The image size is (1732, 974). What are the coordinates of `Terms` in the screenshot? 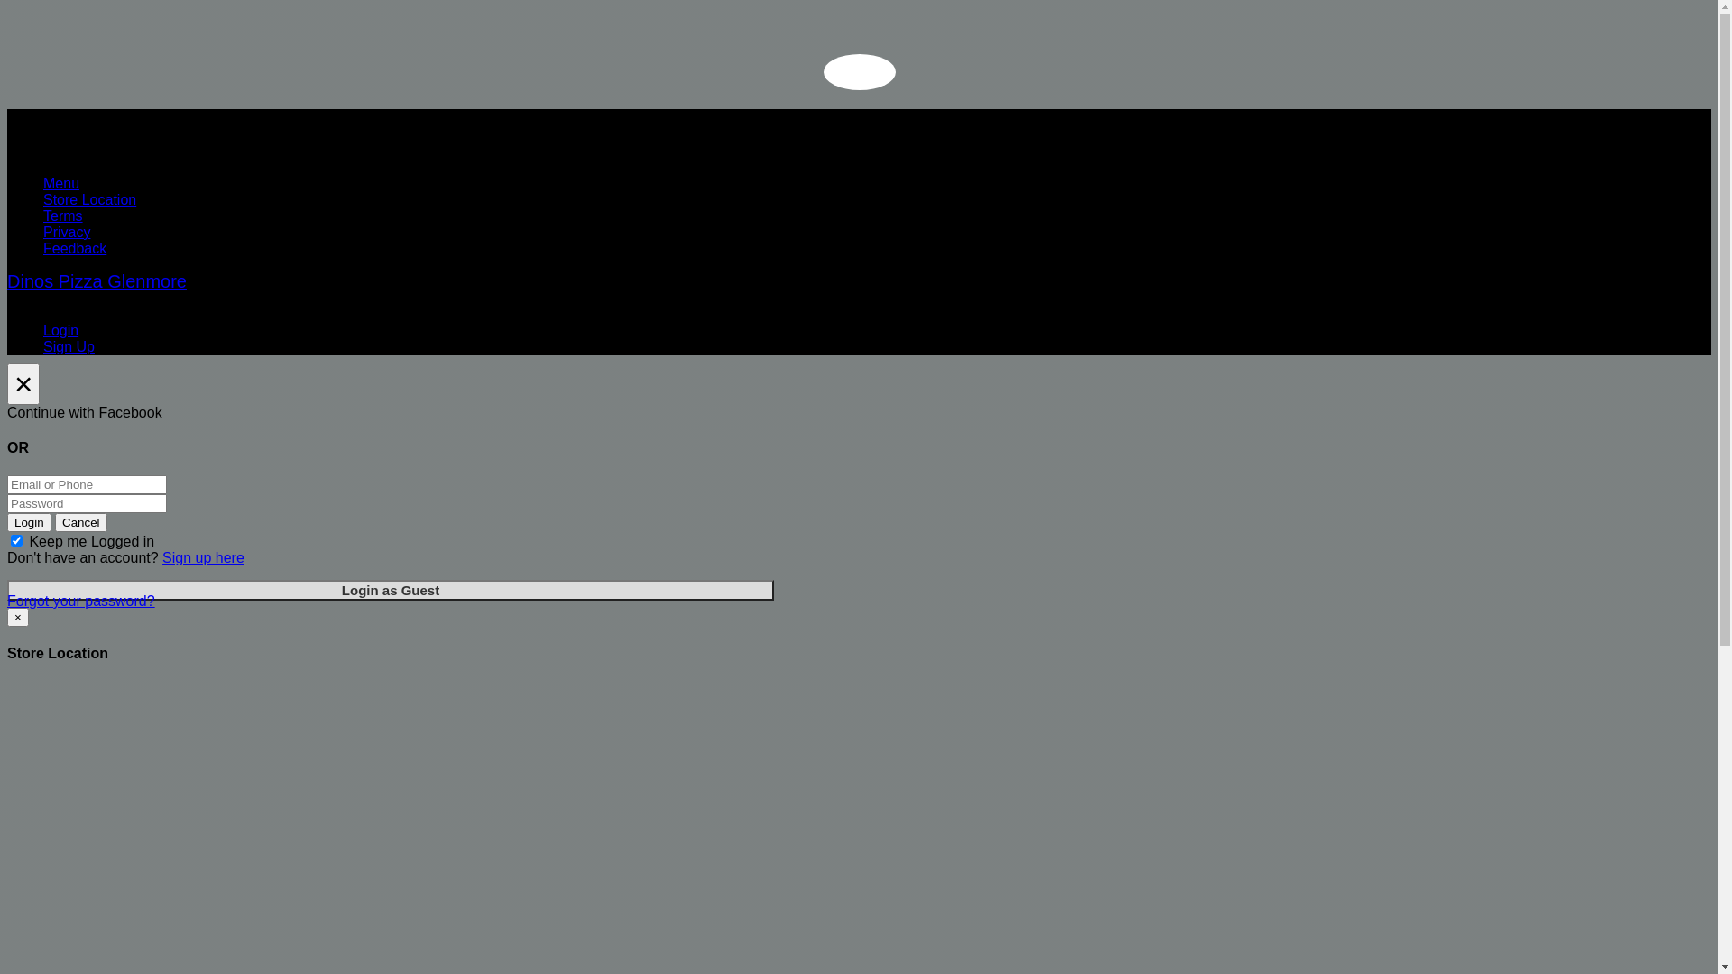 It's located at (63, 216).